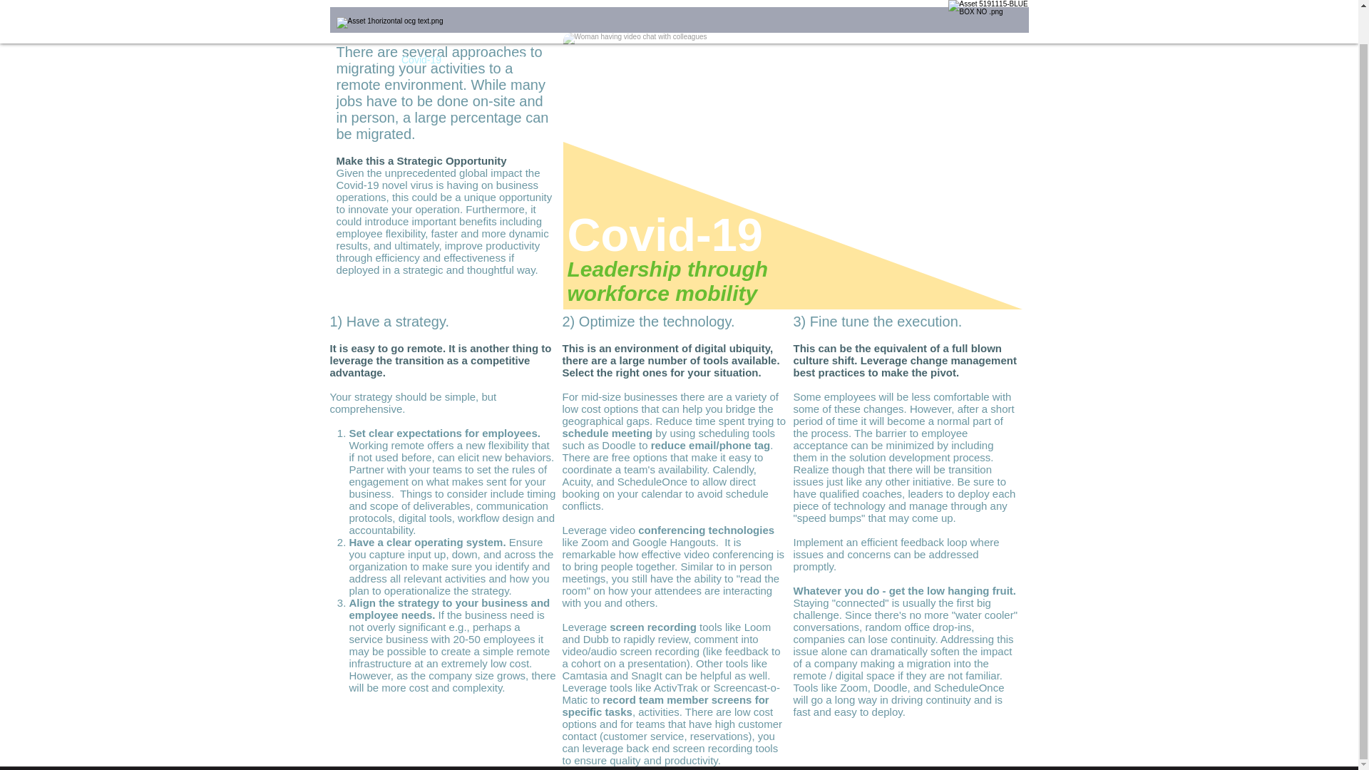 Image resolution: width=1369 pixels, height=770 pixels. What do you see at coordinates (421, 30) in the screenshot?
I see `Covid-19` at bounding box center [421, 30].